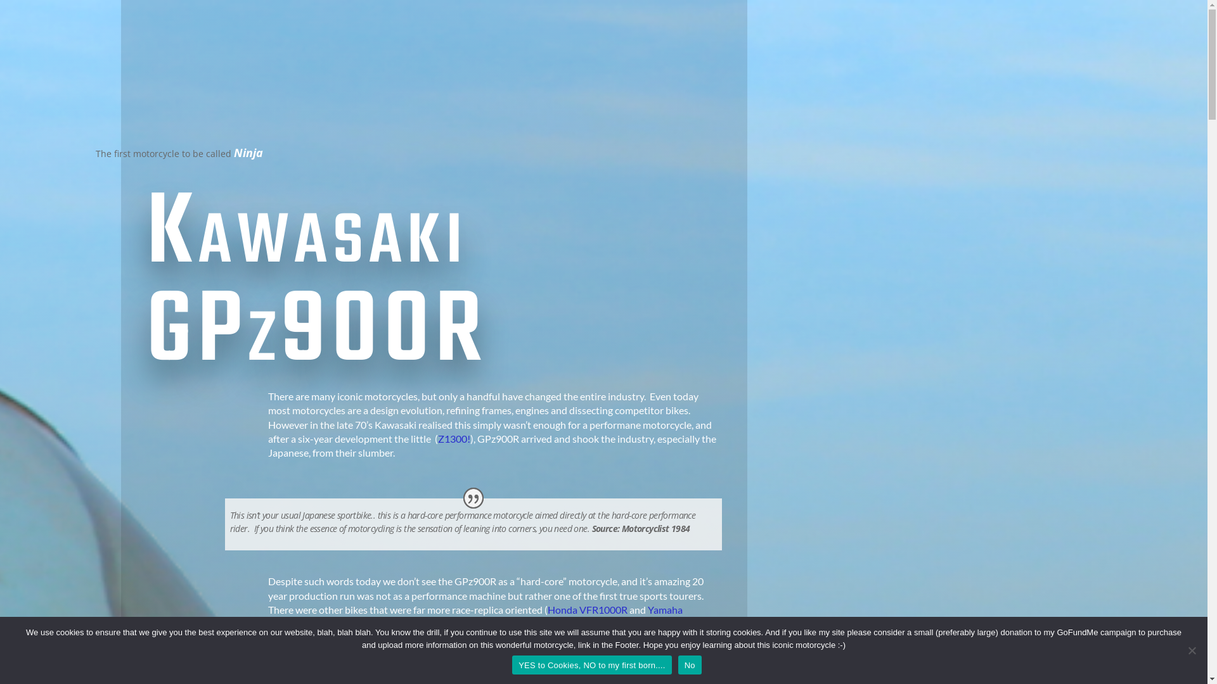  Describe the element at coordinates (1192, 650) in the screenshot. I see `No` at that location.